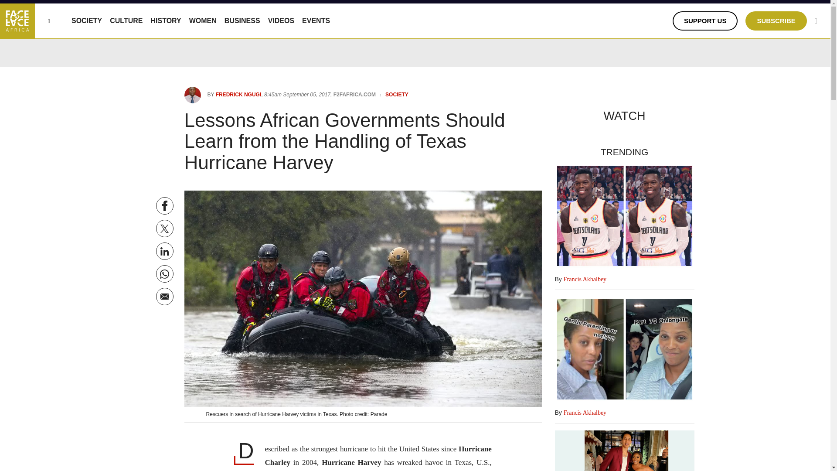  I want to click on WOMEN, so click(203, 20).